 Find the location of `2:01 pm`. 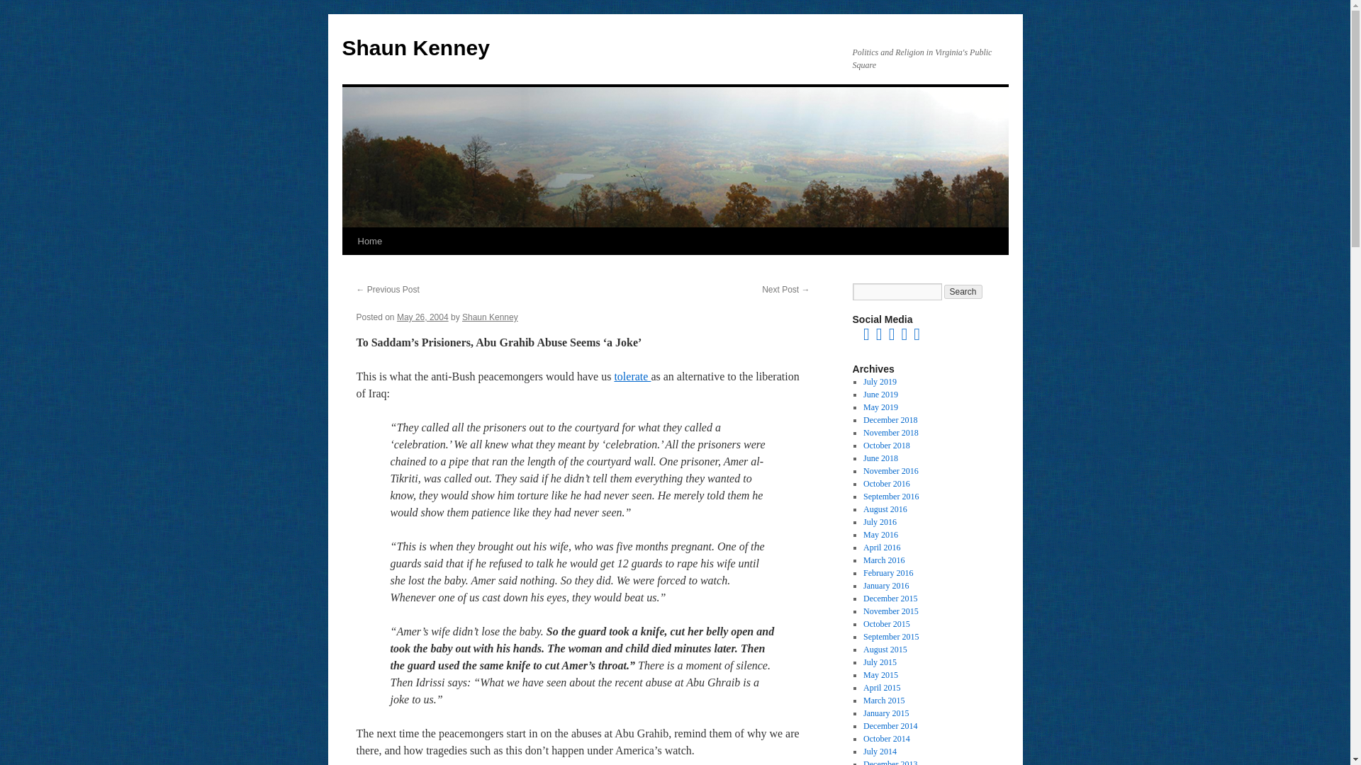

2:01 pm is located at coordinates (422, 317).